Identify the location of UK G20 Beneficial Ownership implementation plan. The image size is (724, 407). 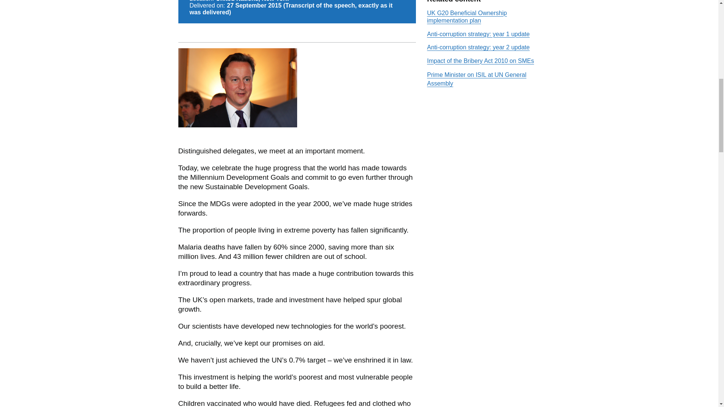
(467, 17).